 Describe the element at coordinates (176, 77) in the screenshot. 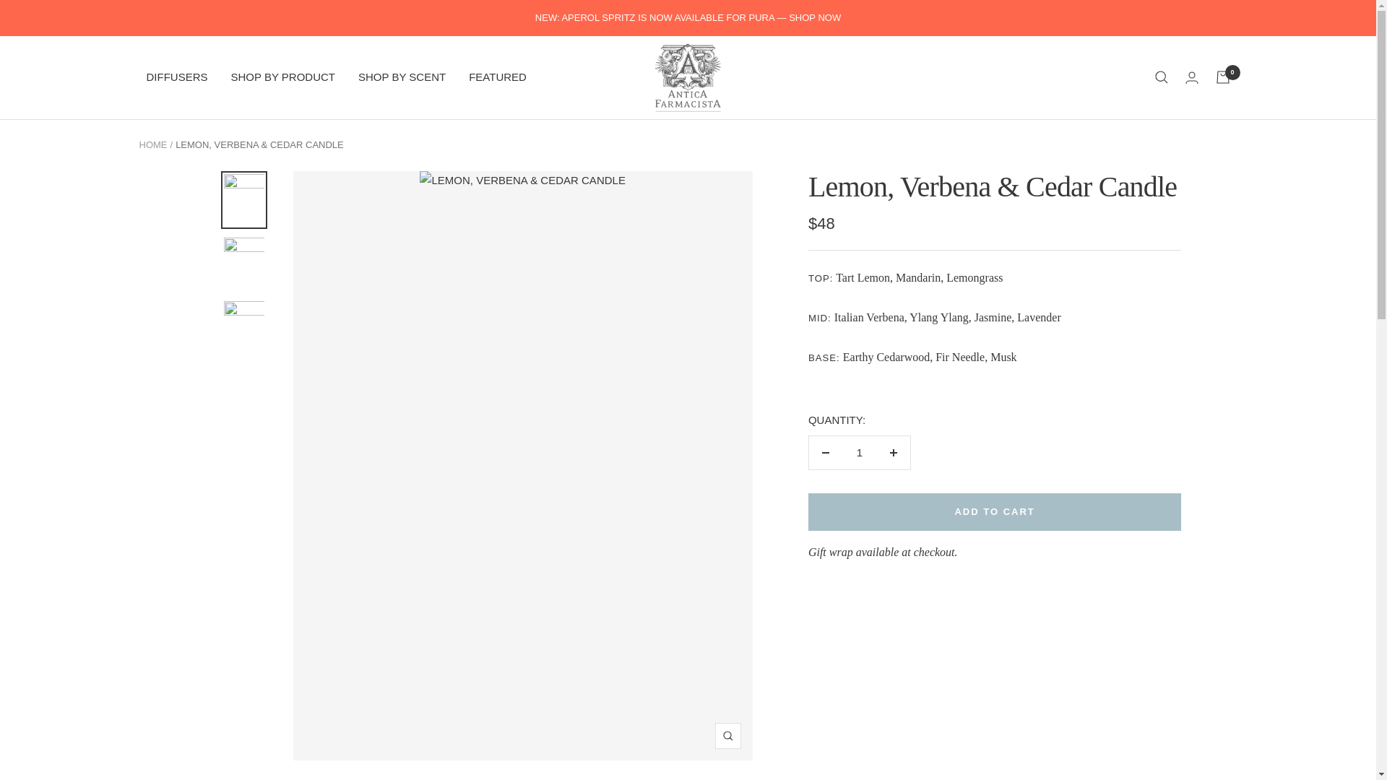

I see `DIFFUSERS` at that location.